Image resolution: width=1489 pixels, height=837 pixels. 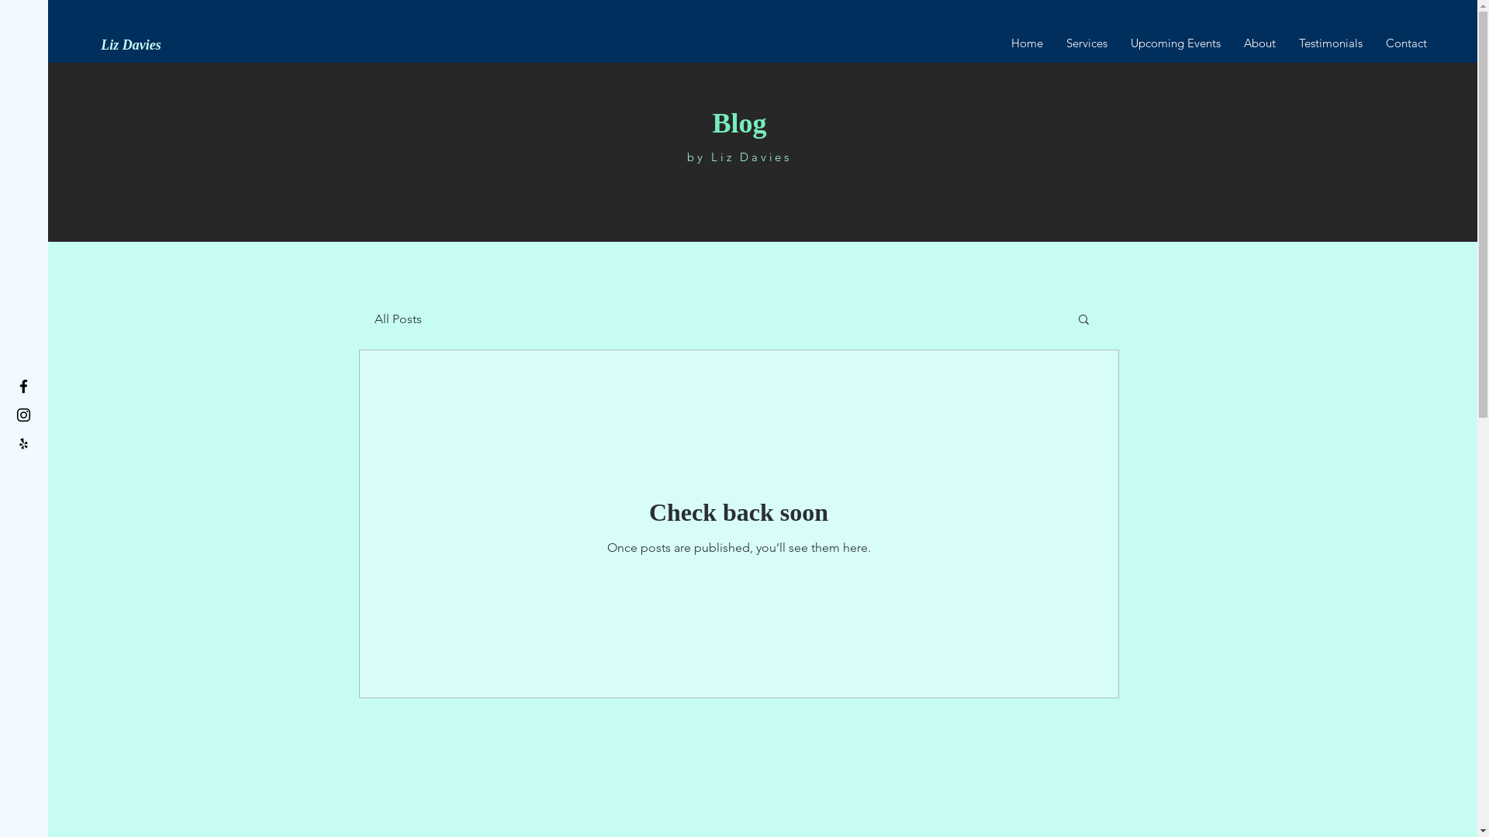 What do you see at coordinates (1259, 43) in the screenshot?
I see `About` at bounding box center [1259, 43].